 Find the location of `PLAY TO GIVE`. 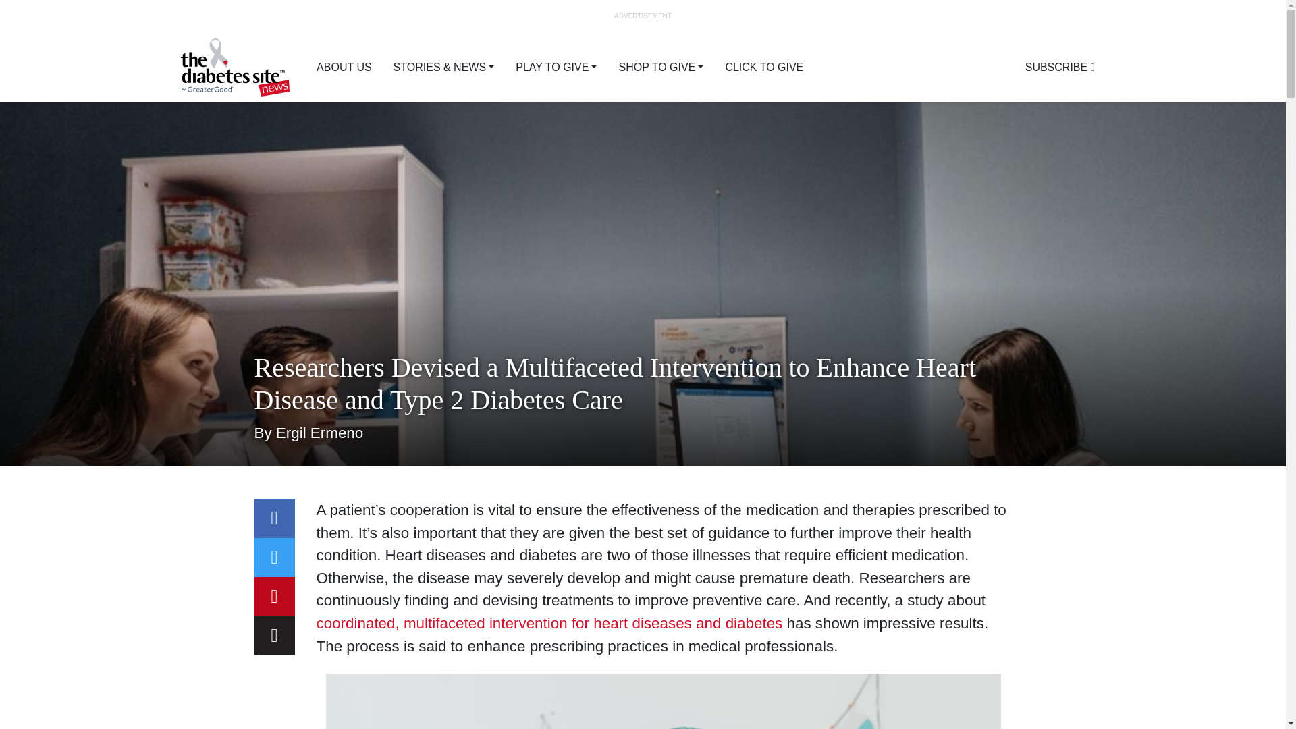

PLAY TO GIVE is located at coordinates (556, 67).